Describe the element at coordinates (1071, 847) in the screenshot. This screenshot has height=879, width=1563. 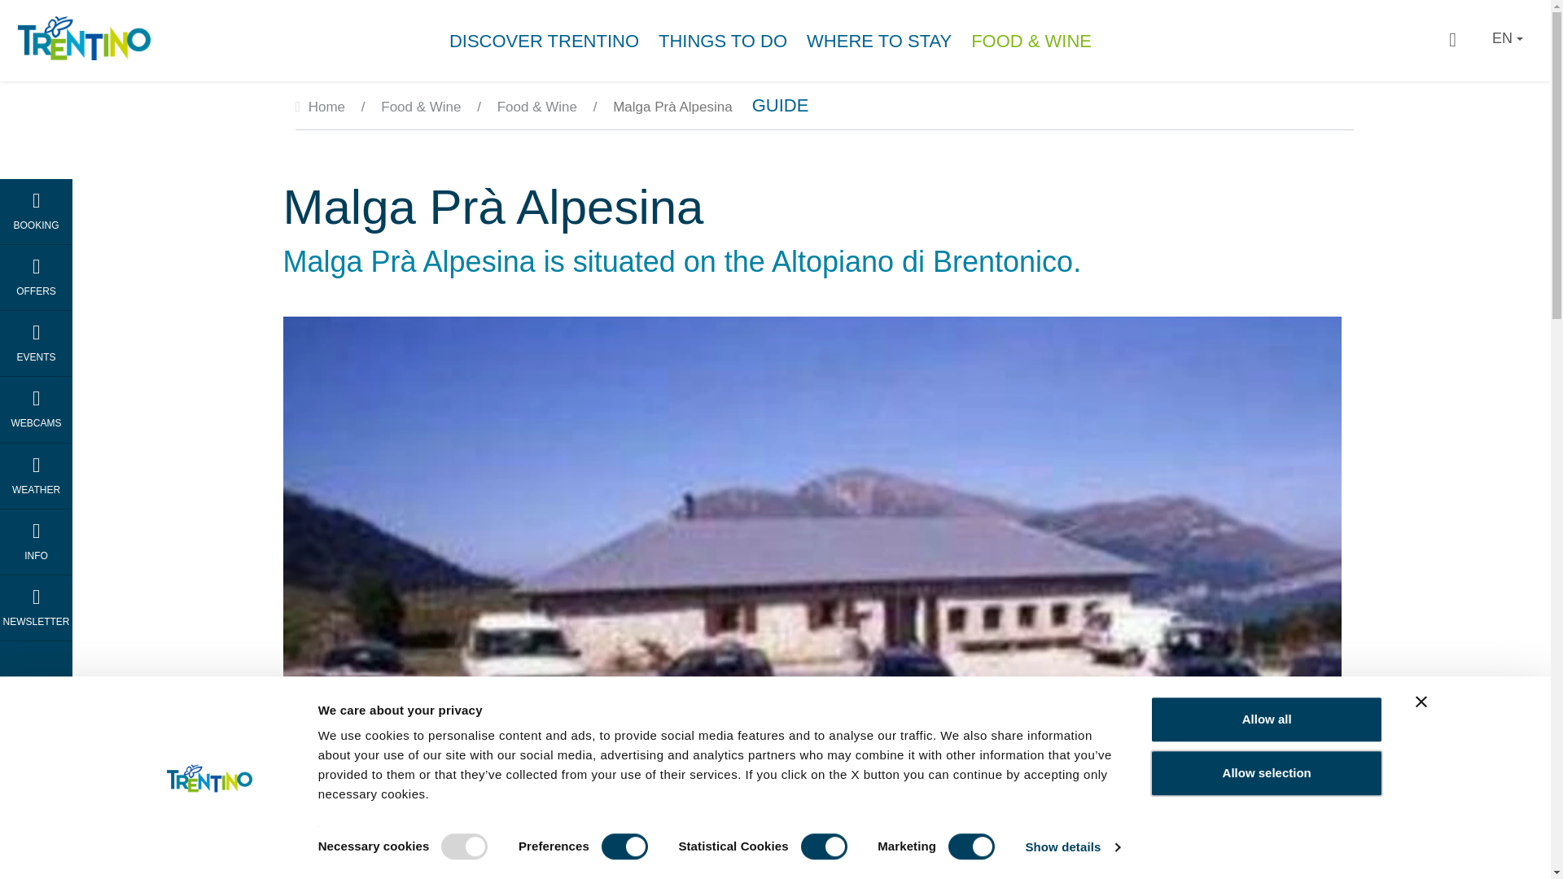
I see `Show details` at that location.